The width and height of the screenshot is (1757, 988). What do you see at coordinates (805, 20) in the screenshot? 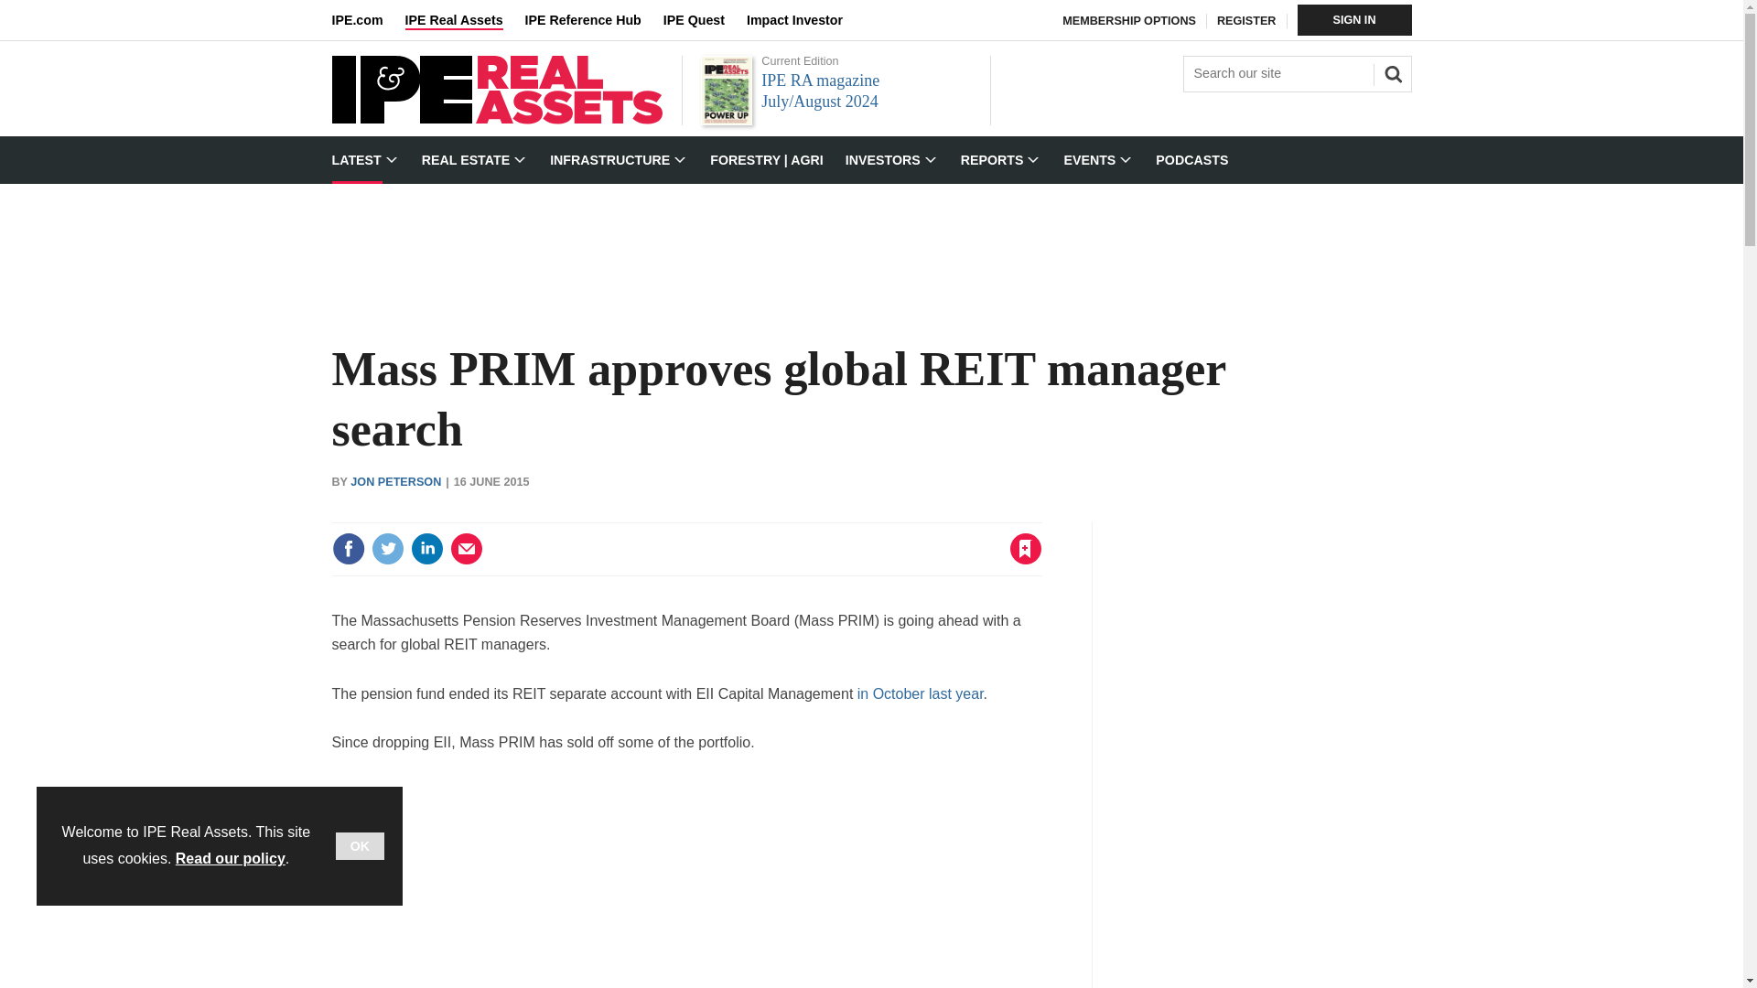
I see `Impact Investor` at bounding box center [805, 20].